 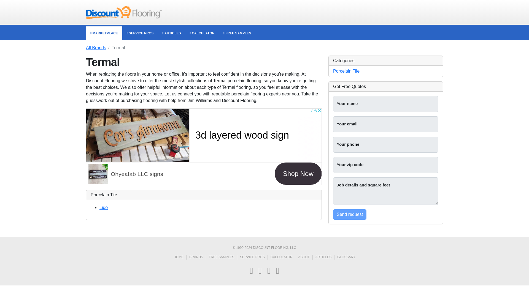 I want to click on All Brands, so click(x=96, y=48).